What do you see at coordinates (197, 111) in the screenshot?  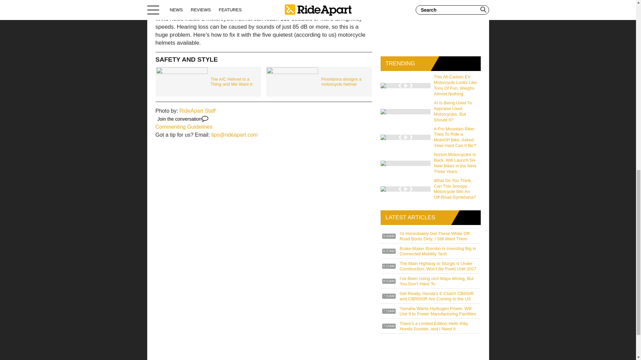 I see `RideApart Staff` at bounding box center [197, 111].